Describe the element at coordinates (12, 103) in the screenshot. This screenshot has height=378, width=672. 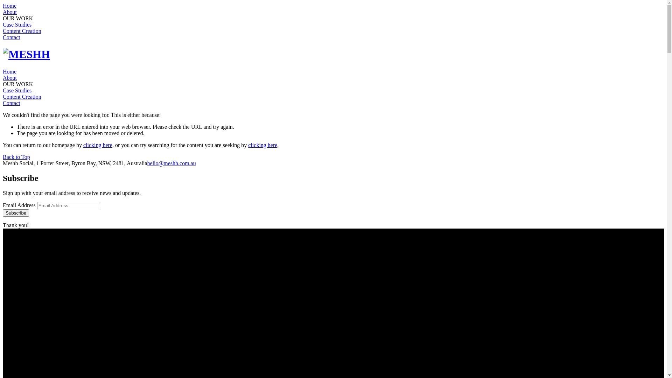
I see `Contact` at that location.